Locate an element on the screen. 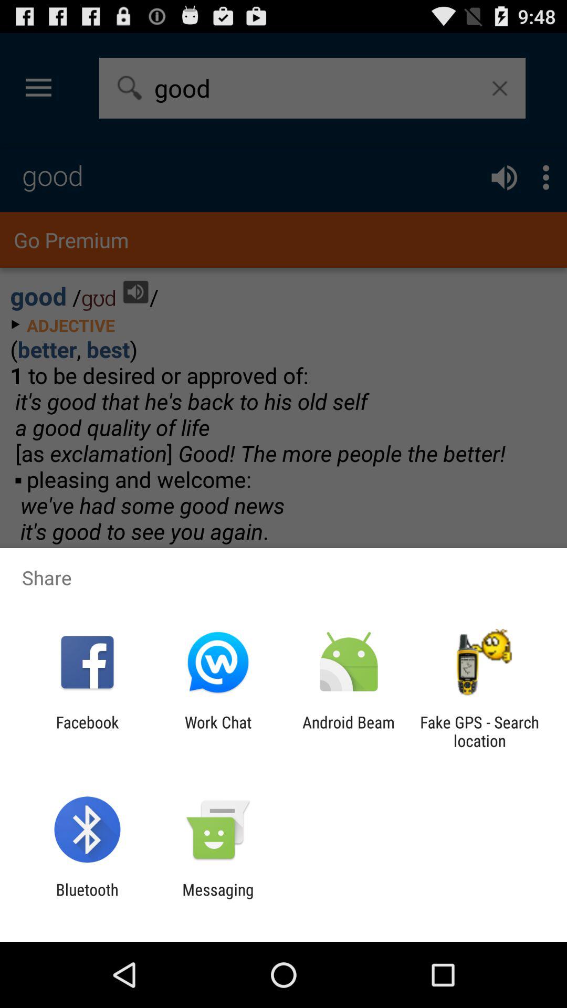 This screenshot has height=1008, width=567. tap the icon to the left of messaging item is located at coordinates (87, 899).